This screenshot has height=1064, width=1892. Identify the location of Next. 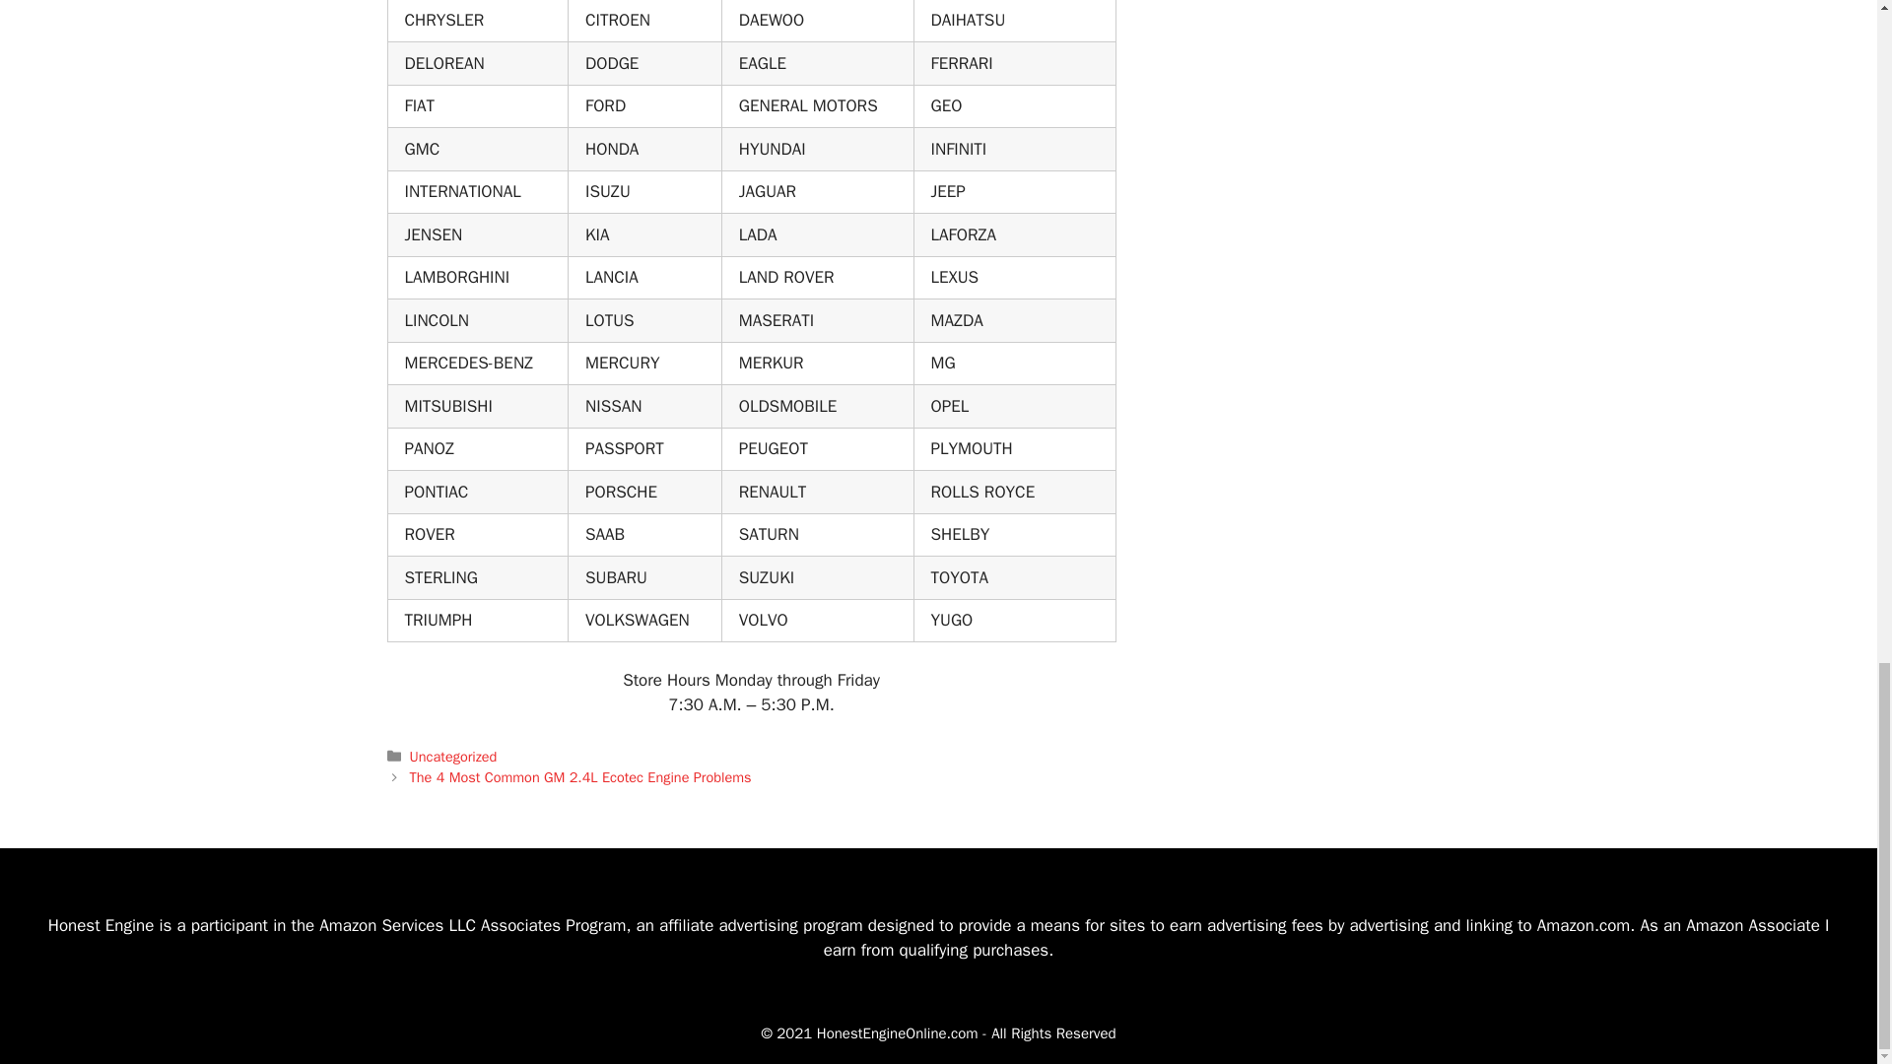
(580, 776).